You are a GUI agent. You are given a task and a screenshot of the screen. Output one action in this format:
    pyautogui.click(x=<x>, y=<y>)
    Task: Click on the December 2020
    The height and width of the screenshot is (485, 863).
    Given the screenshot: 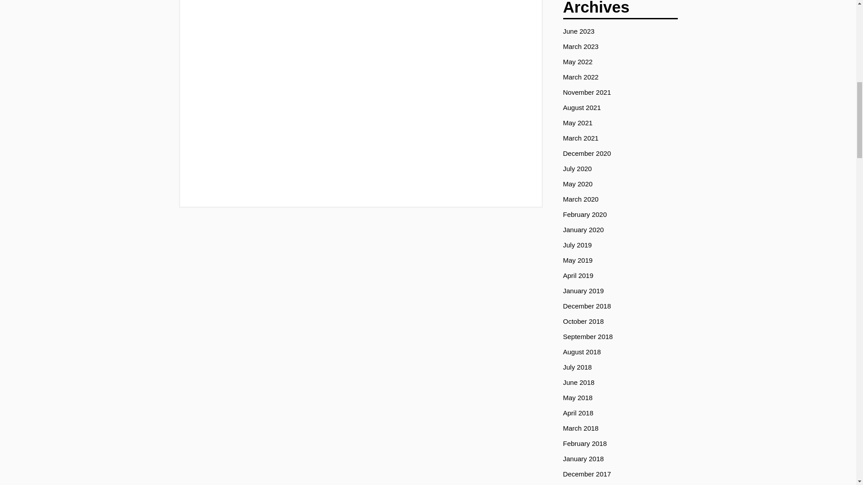 What is the action you would take?
    pyautogui.click(x=587, y=153)
    